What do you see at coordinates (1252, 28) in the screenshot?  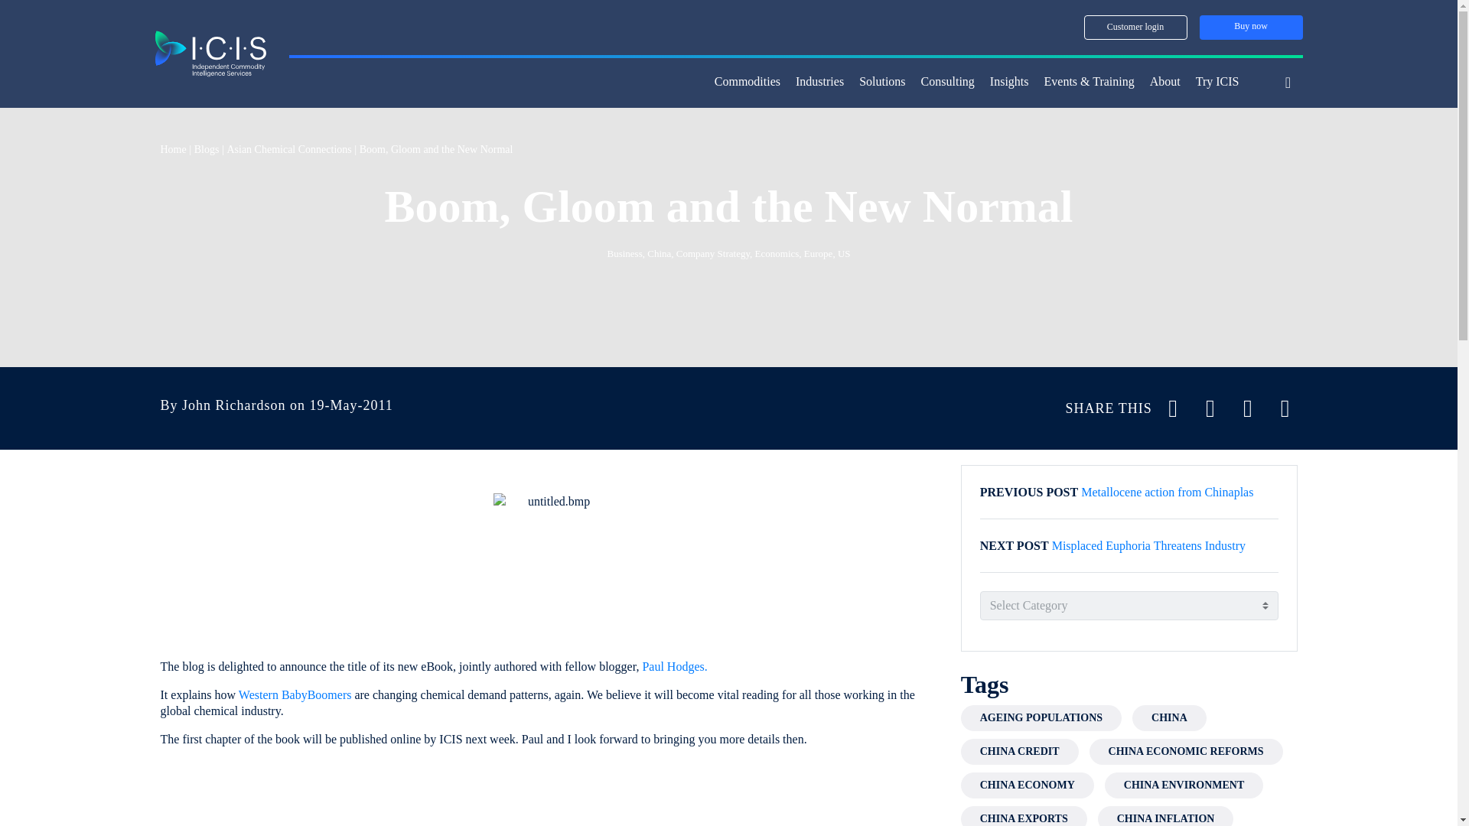 I see `Buy now` at bounding box center [1252, 28].